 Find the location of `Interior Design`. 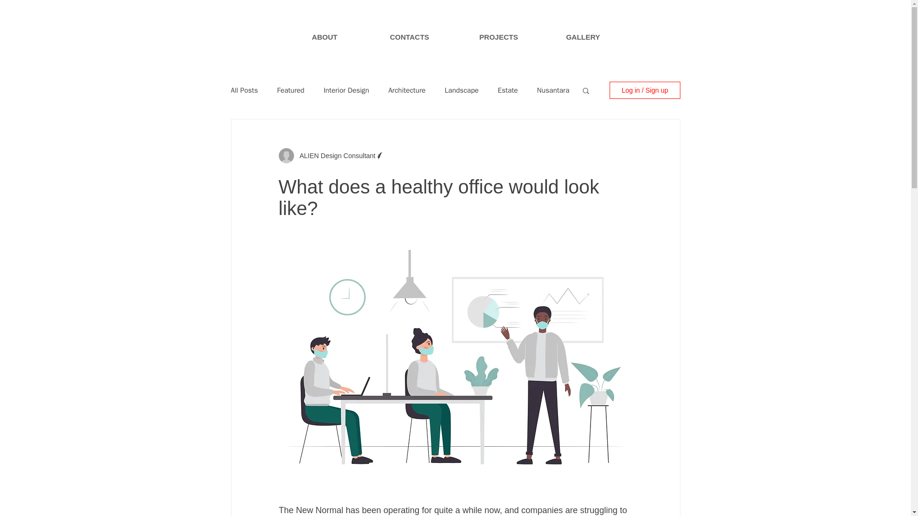

Interior Design is located at coordinates (347, 90).